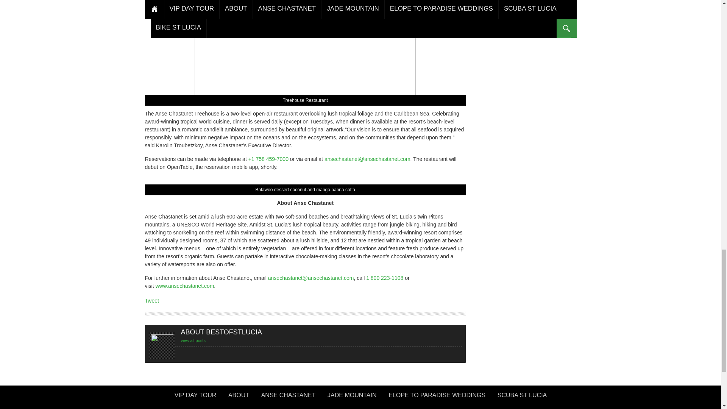  I want to click on Jade Mountain St Lucia, so click(352, 398).